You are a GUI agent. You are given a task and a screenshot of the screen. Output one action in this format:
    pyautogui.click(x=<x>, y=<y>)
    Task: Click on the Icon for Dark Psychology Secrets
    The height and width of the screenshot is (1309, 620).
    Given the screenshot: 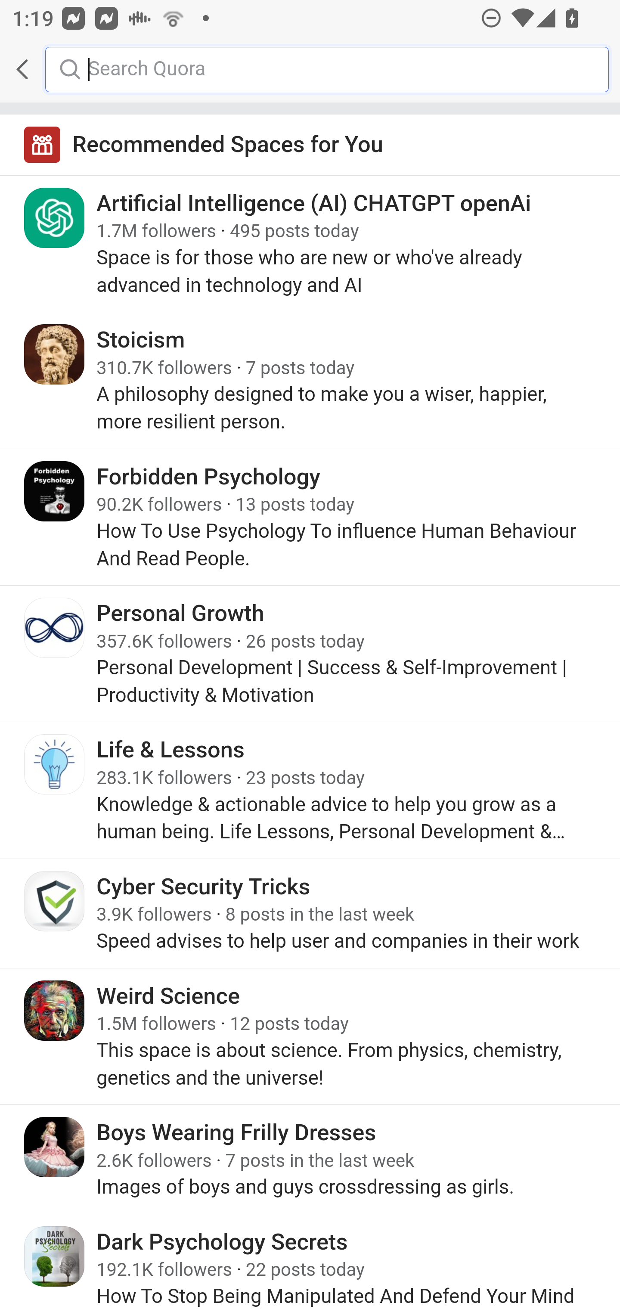 What is the action you would take?
    pyautogui.click(x=55, y=1256)
    